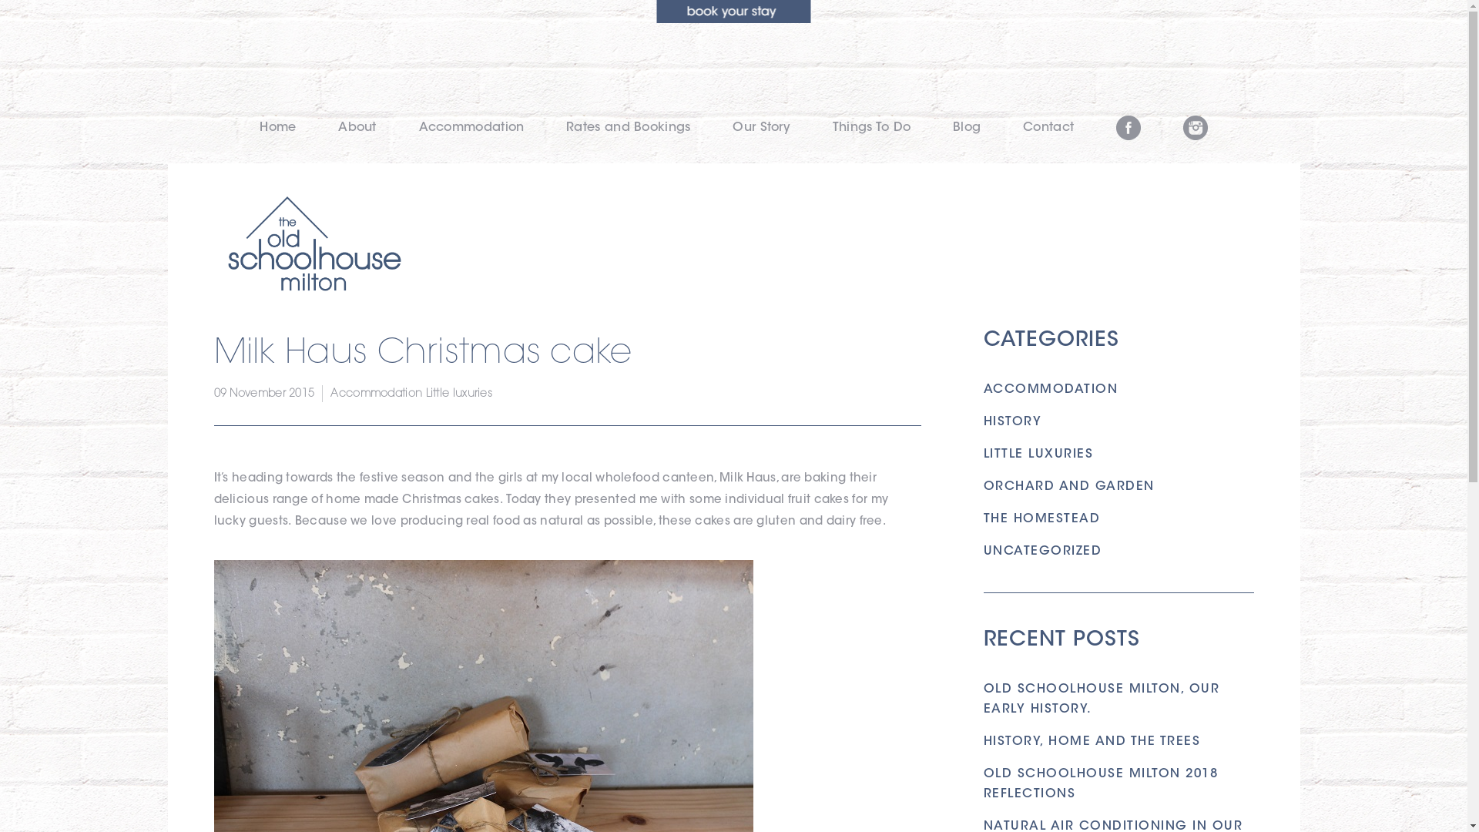 Image resolution: width=1479 pixels, height=832 pixels. Describe the element at coordinates (376, 394) in the screenshot. I see `Accommodation` at that location.